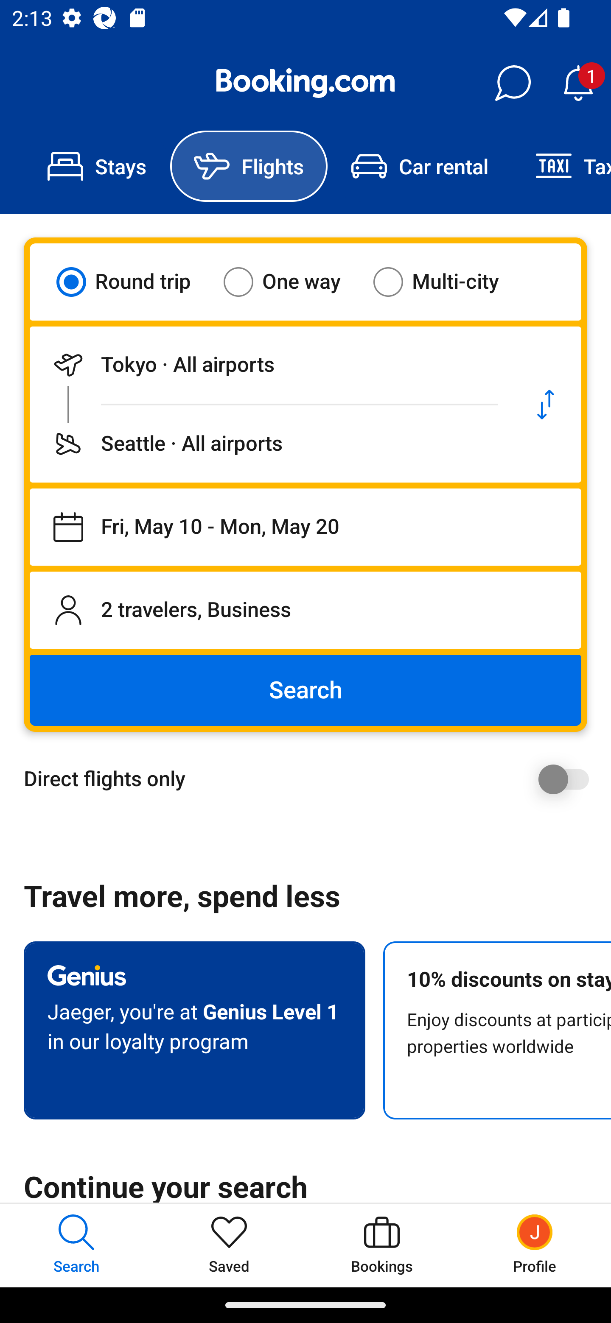  I want to click on Stays, so click(97, 166).